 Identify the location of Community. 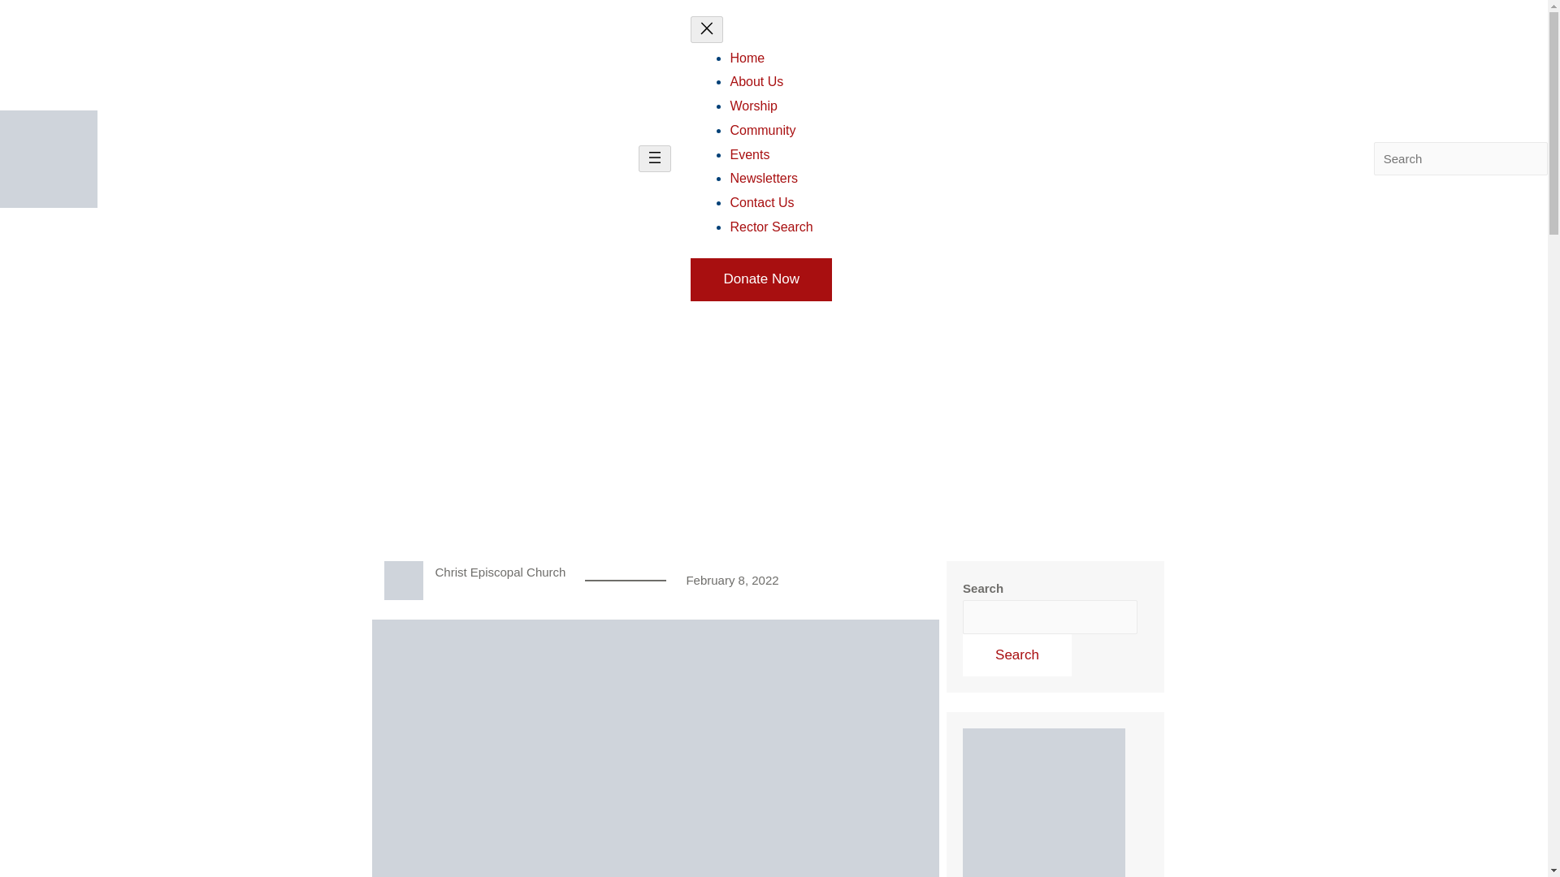
(762, 130).